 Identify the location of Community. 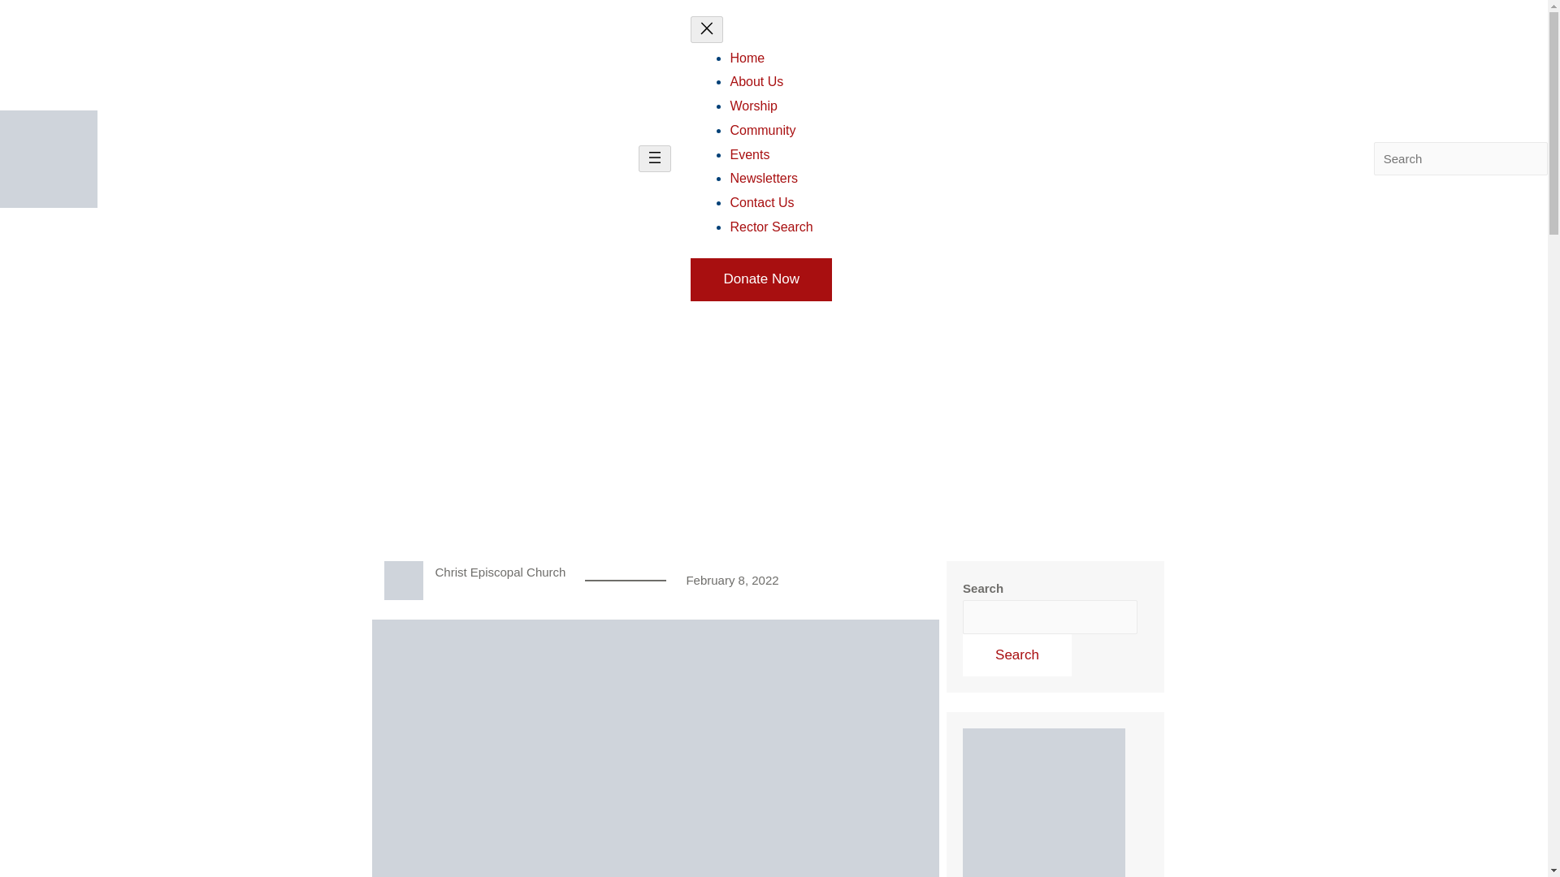
(762, 130).